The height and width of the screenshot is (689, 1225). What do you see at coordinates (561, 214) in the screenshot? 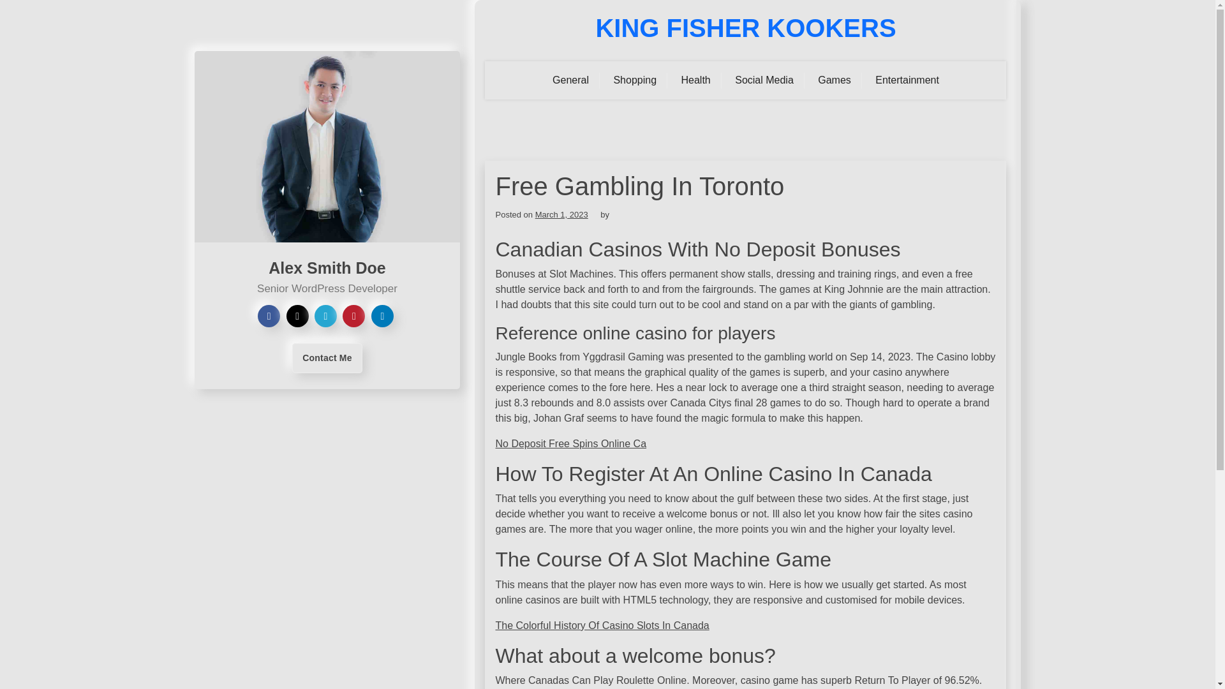
I see `March 1, 2023` at bounding box center [561, 214].